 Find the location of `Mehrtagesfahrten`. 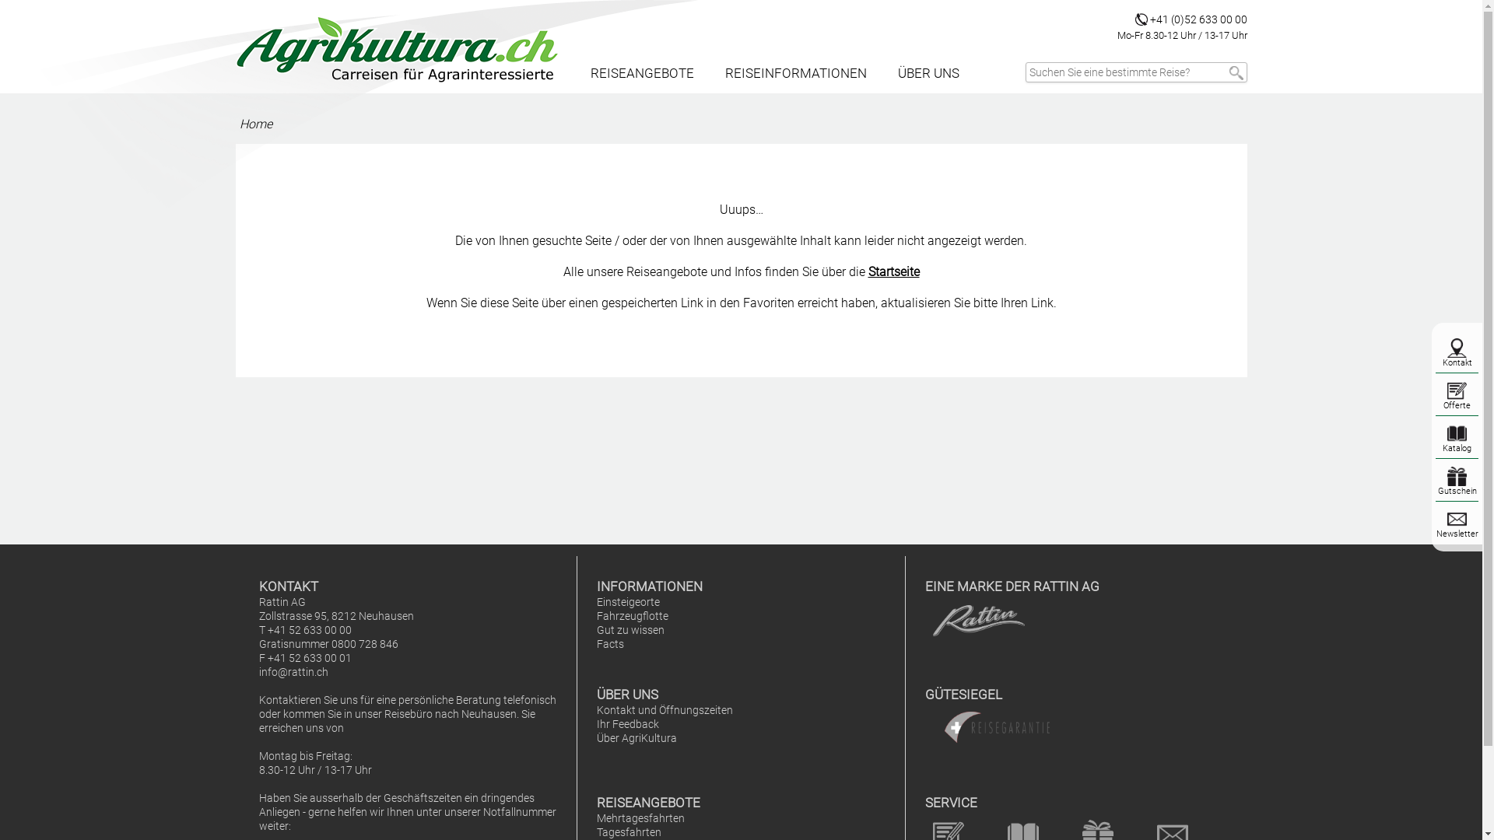

Mehrtagesfahrten is located at coordinates (641, 818).